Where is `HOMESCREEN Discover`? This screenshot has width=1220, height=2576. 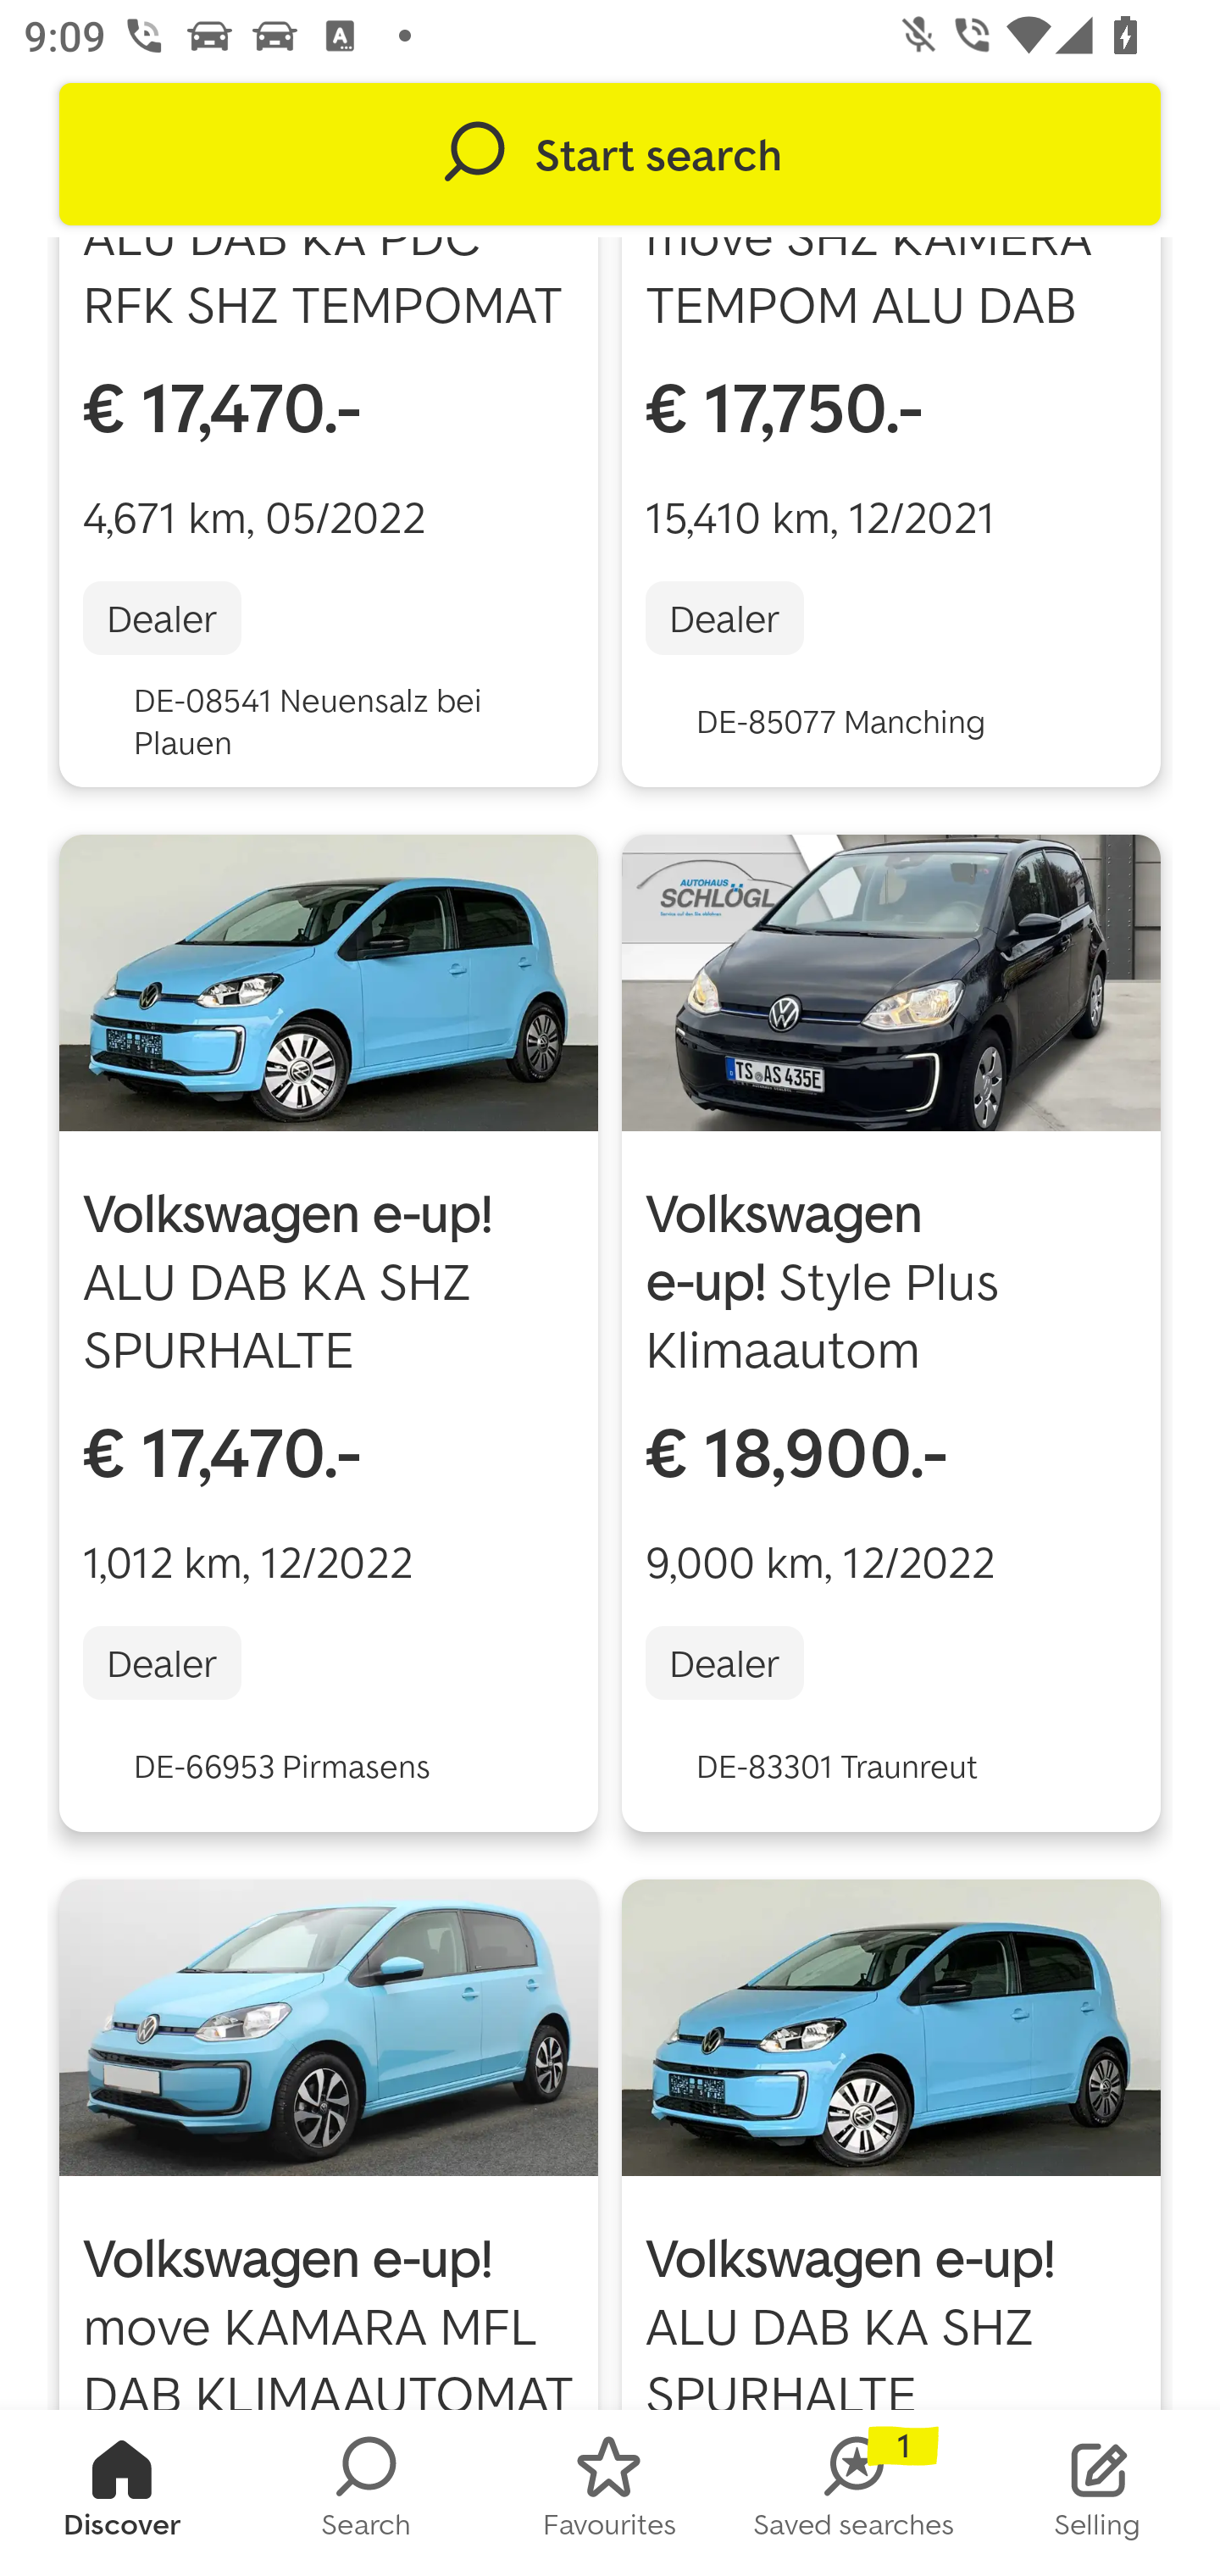 HOMESCREEN Discover is located at coordinates (122, 2493).